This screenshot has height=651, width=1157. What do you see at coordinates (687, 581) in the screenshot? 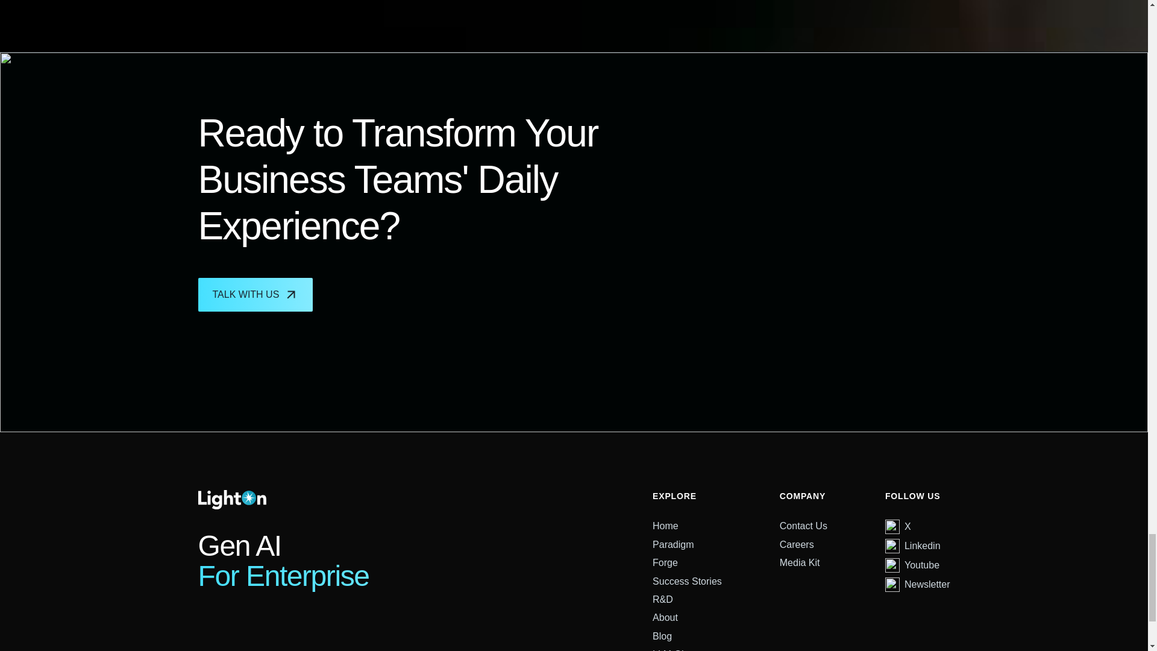
I see `Success Stories` at bounding box center [687, 581].